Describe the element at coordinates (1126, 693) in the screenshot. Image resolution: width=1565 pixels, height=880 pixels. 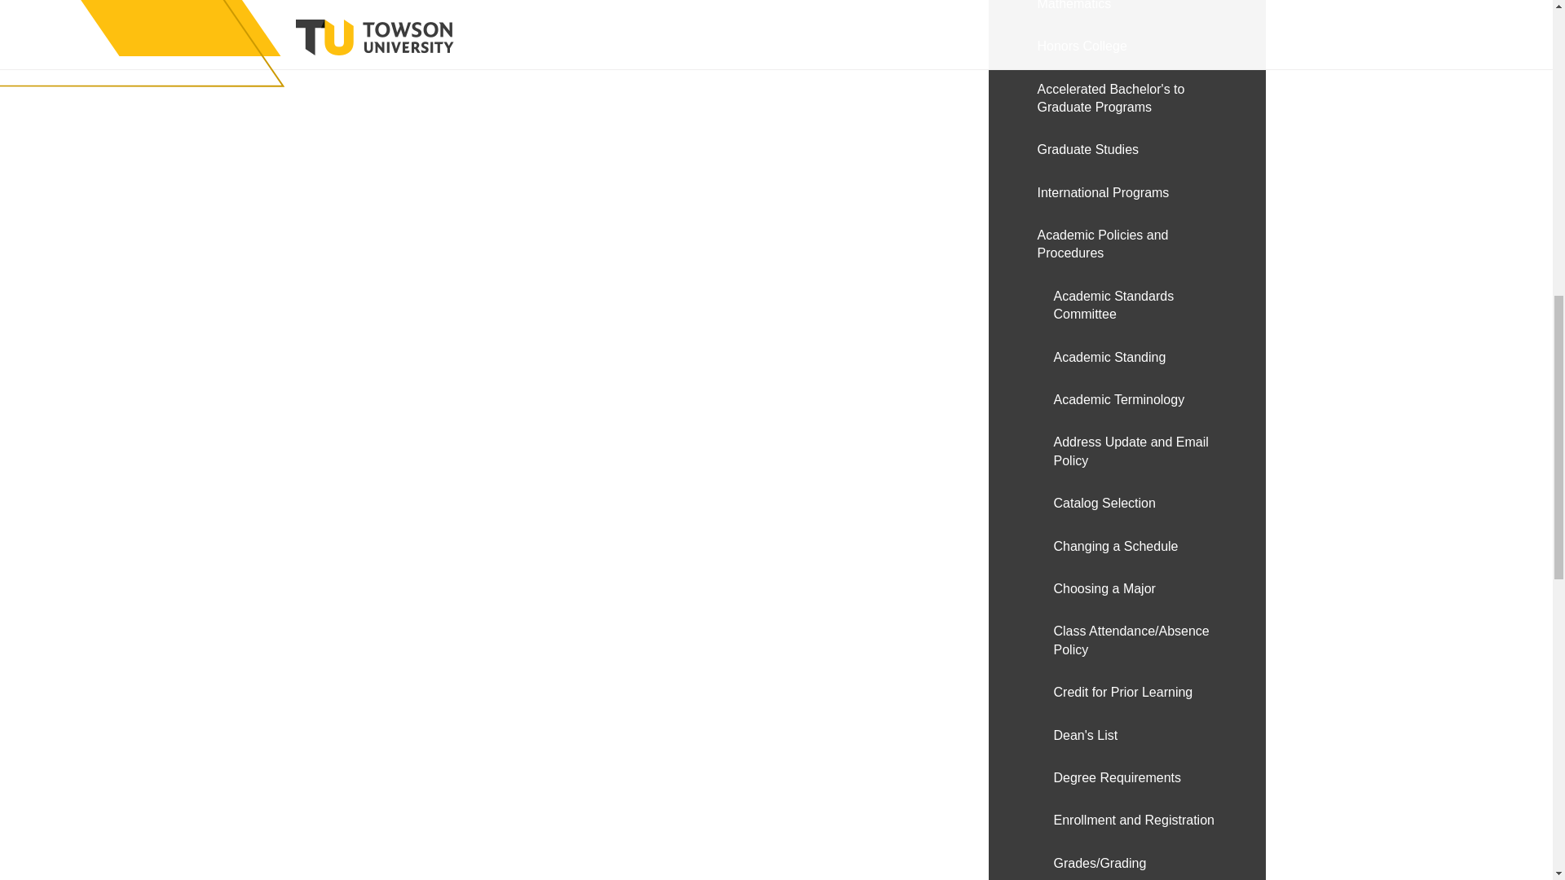
I see `Credit for Prior Learning` at that location.